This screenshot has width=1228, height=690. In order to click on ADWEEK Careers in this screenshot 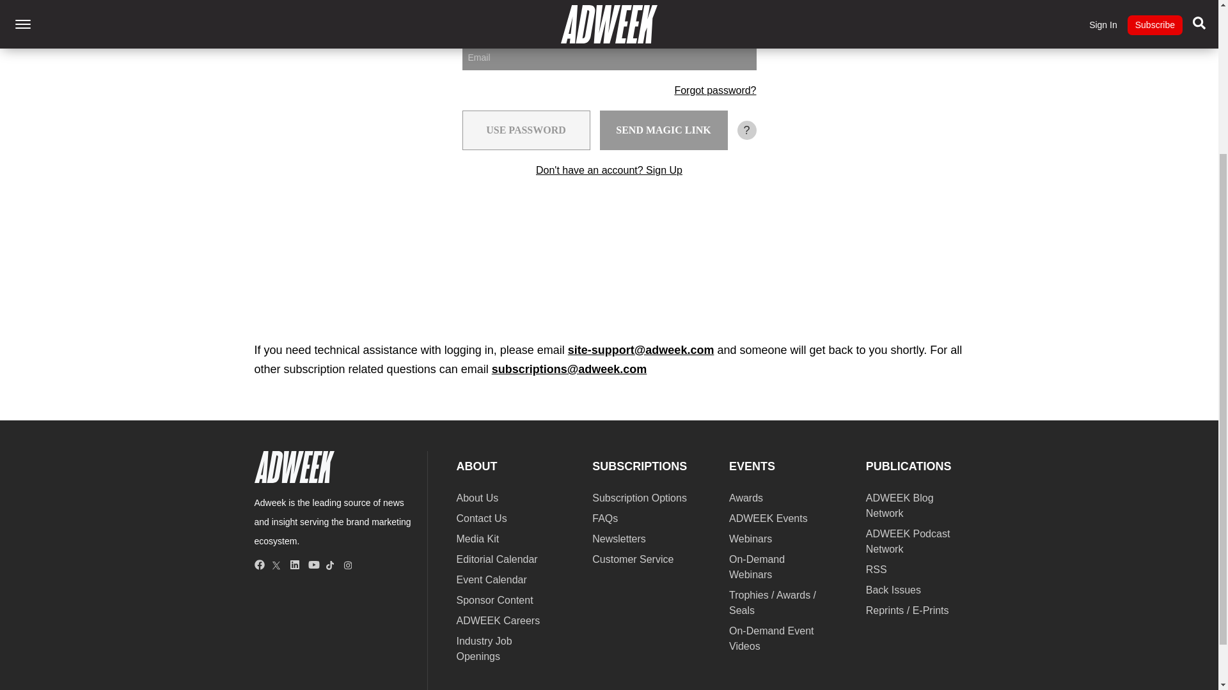, I will do `click(498, 620)`.